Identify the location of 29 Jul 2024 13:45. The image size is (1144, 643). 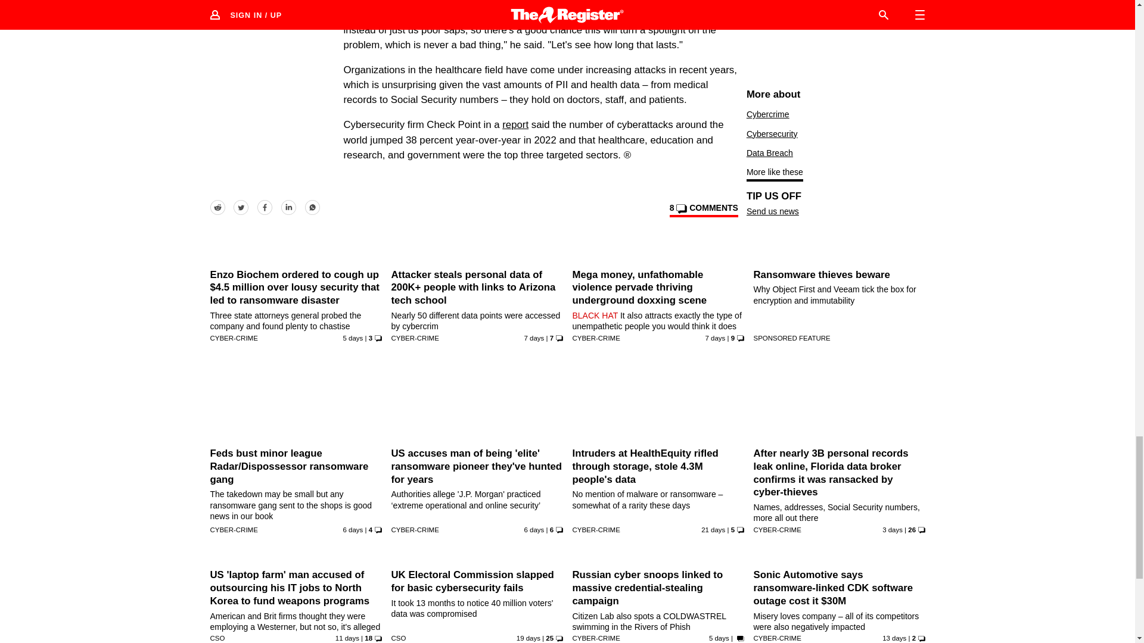
(713, 530).